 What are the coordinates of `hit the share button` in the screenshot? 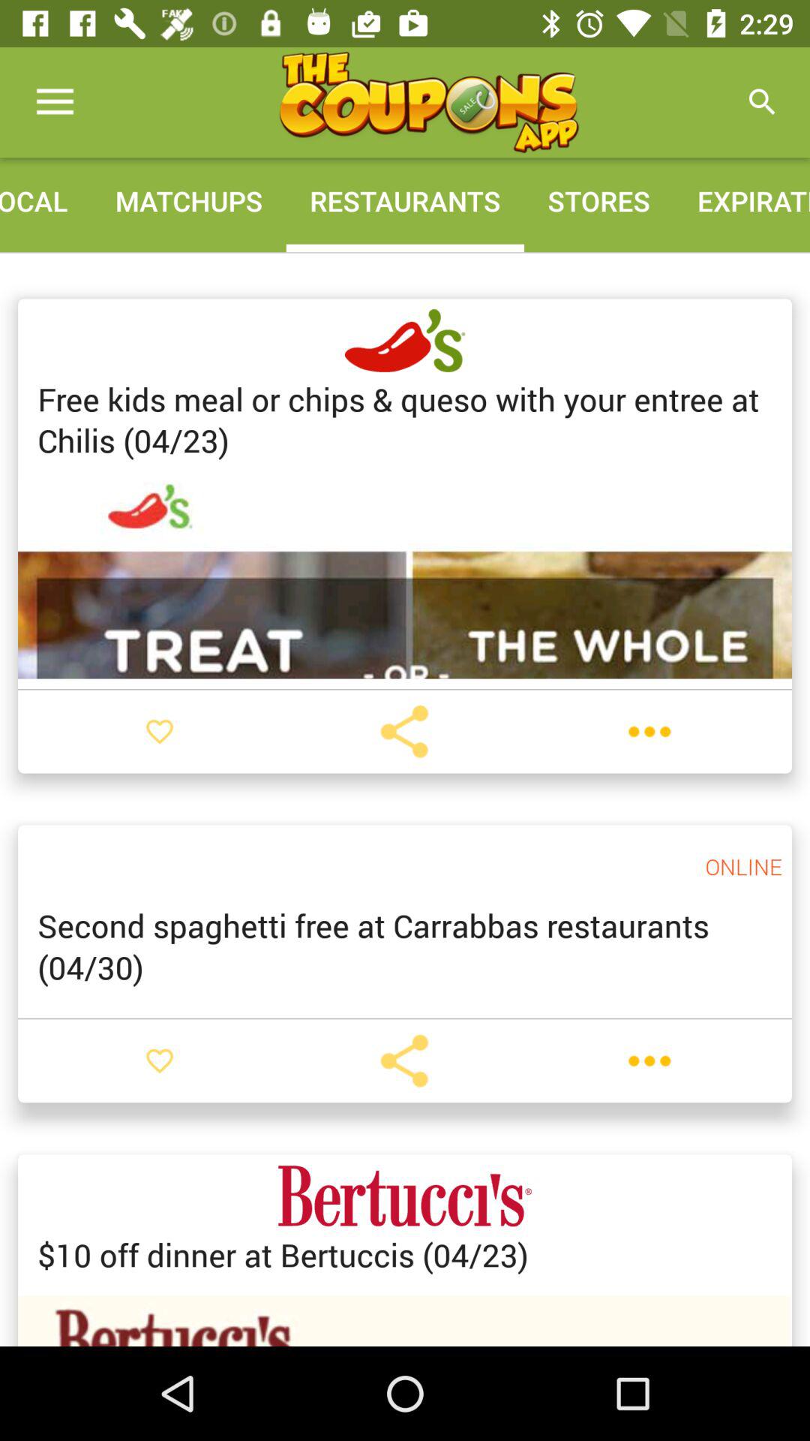 It's located at (404, 732).